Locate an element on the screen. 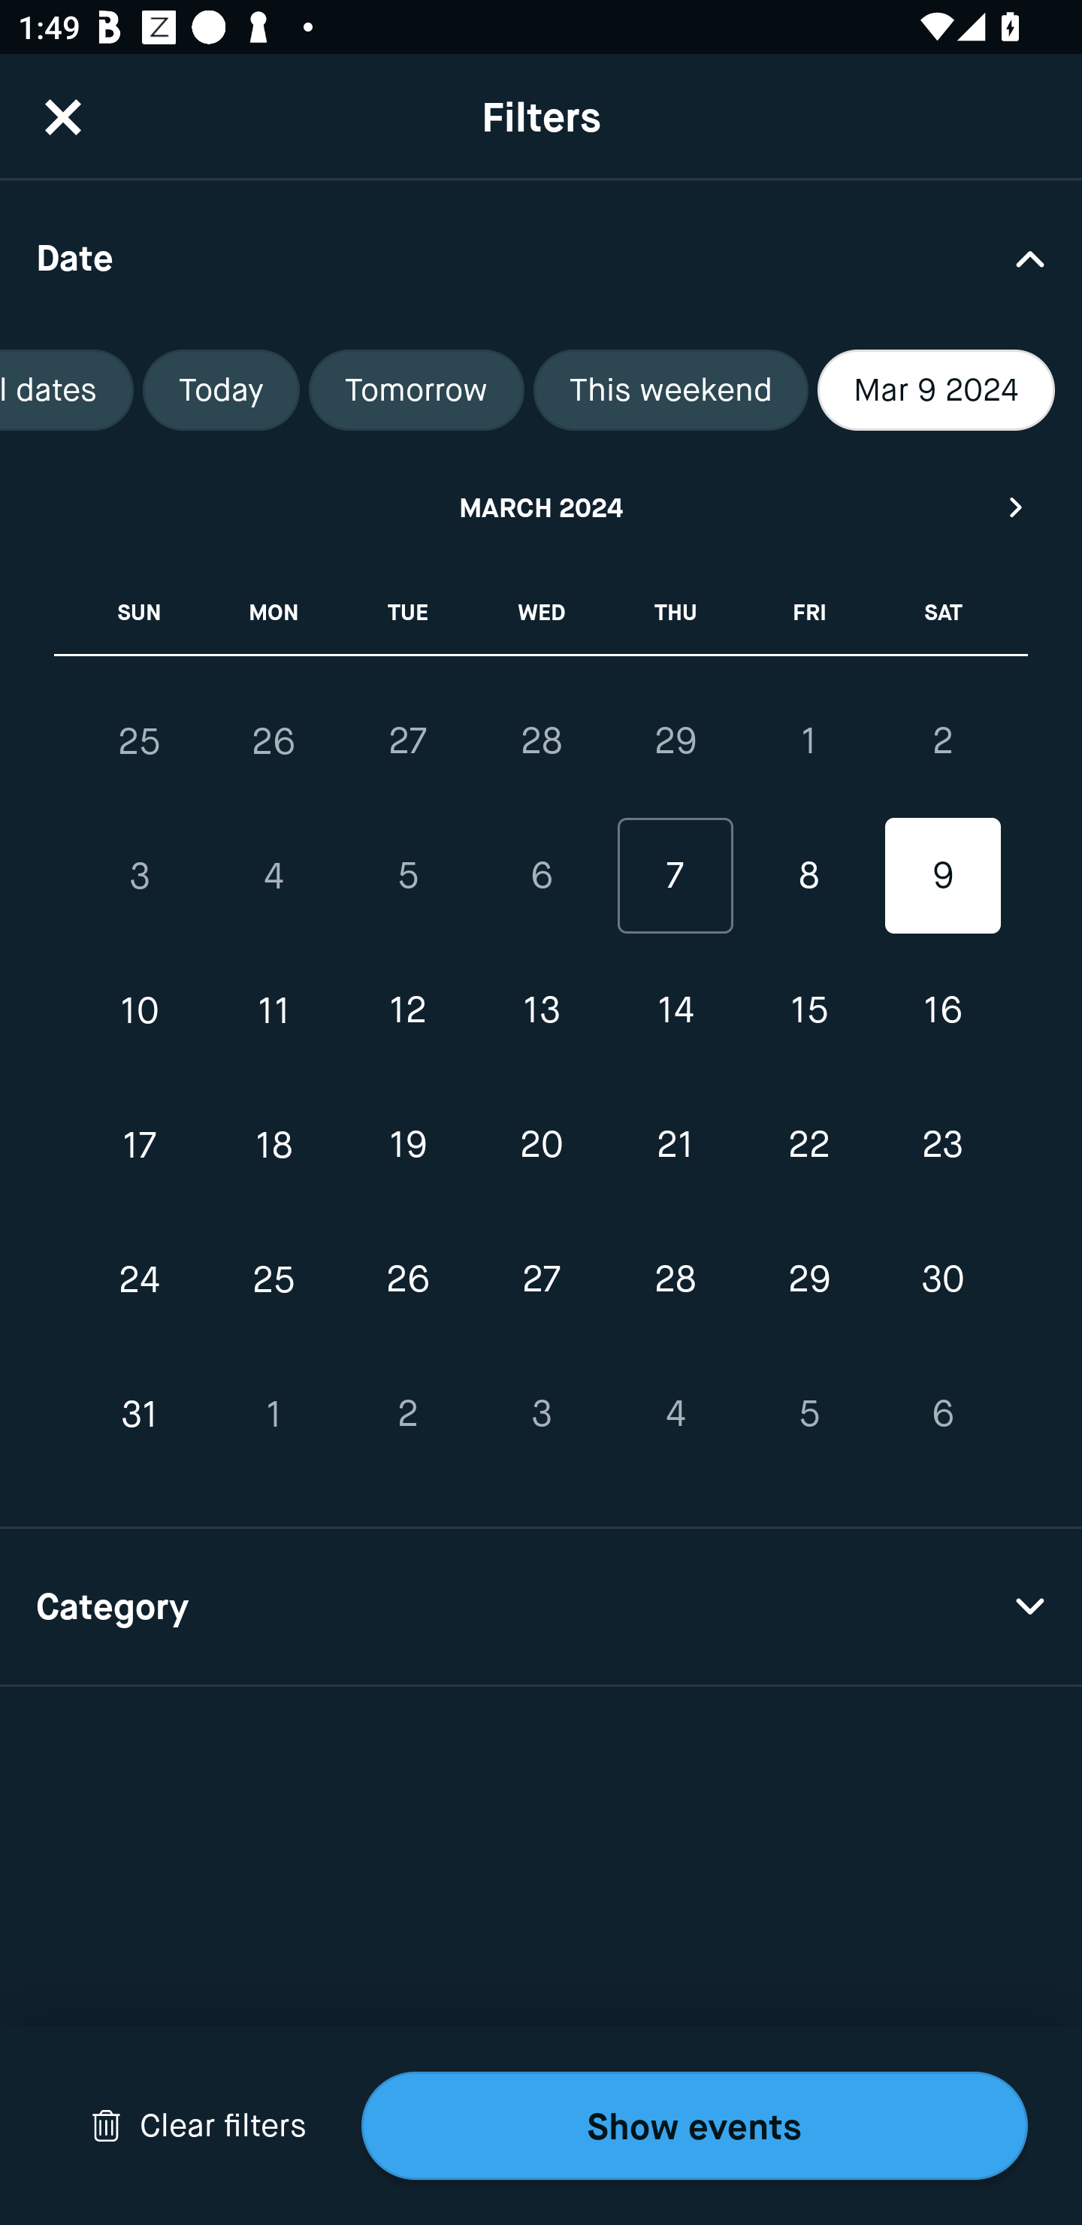  29 is located at coordinates (675, 740).